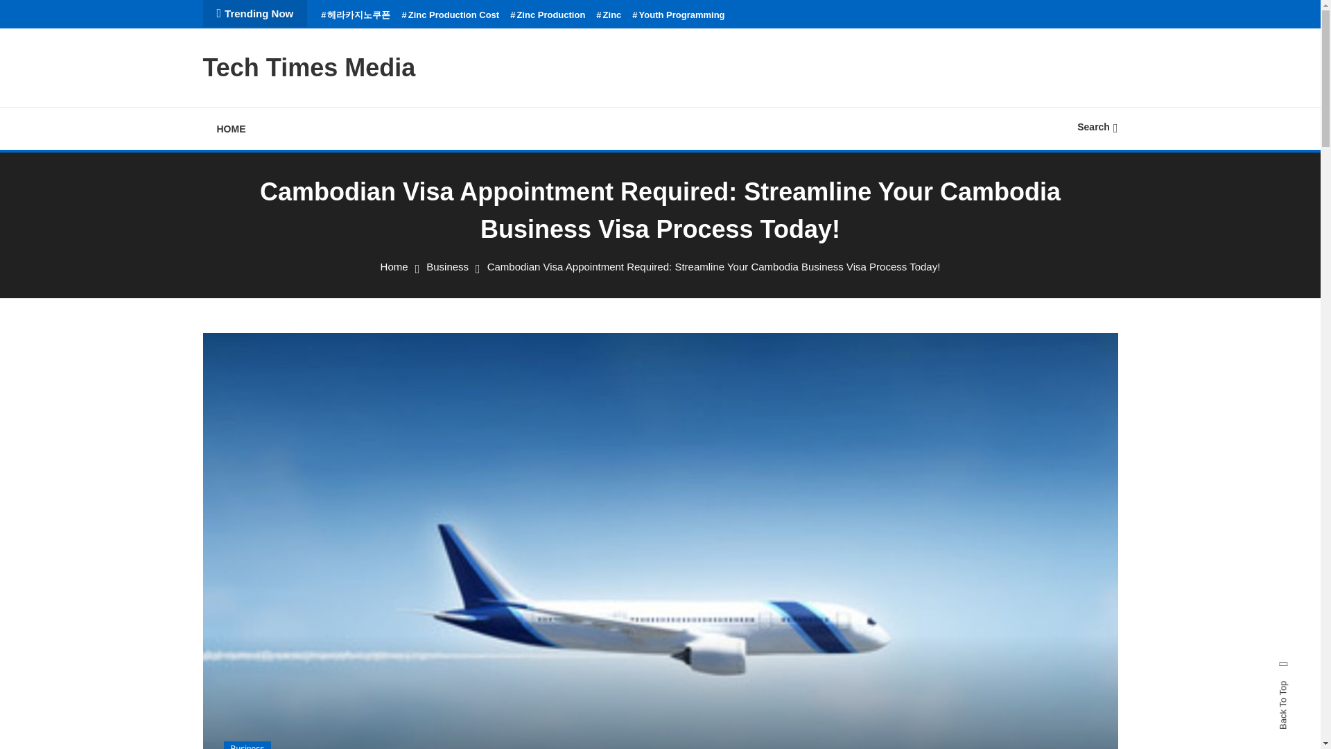 This screenshot has width=1331, height=749. What do you see at coordinates (548, 15) in the screenshot?
I see `Zinc Production` at bounding box center [548, 15].